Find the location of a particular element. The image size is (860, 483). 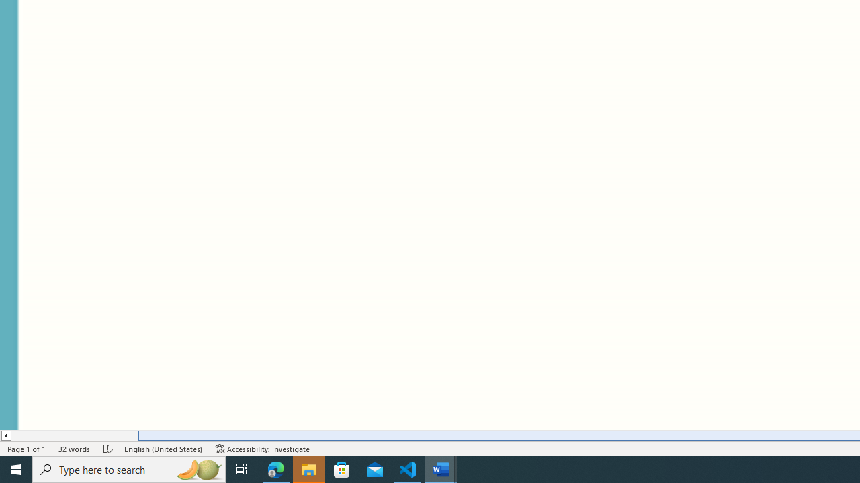

Page Number Page 1 of 1 is located at coordinates (27, 448).